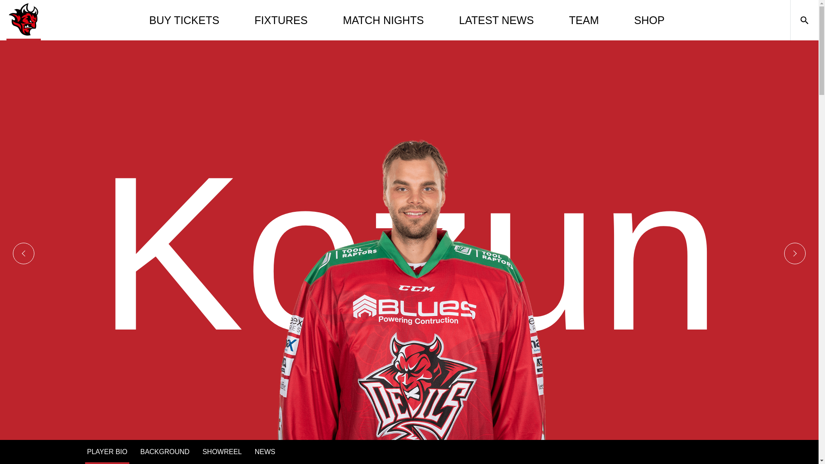 The image size is (825, 464). I want to click on MATCH NIGHTS, so click(383, 20).